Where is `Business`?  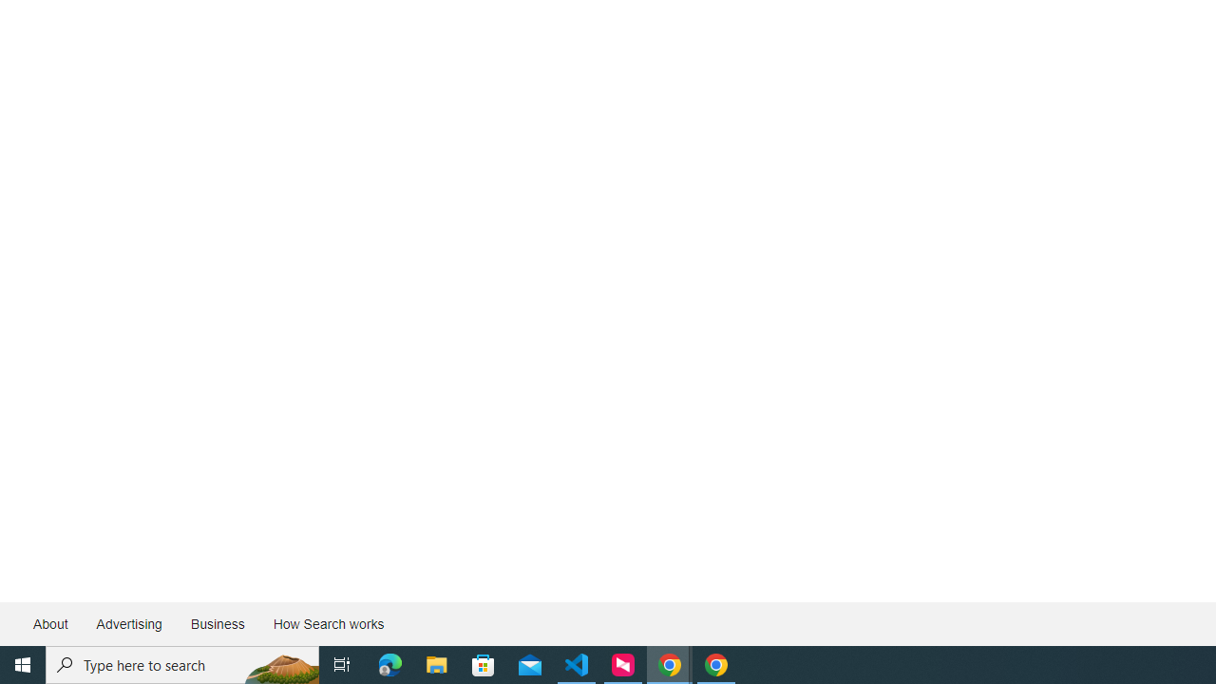 Business is located at coordinates (217, 623).